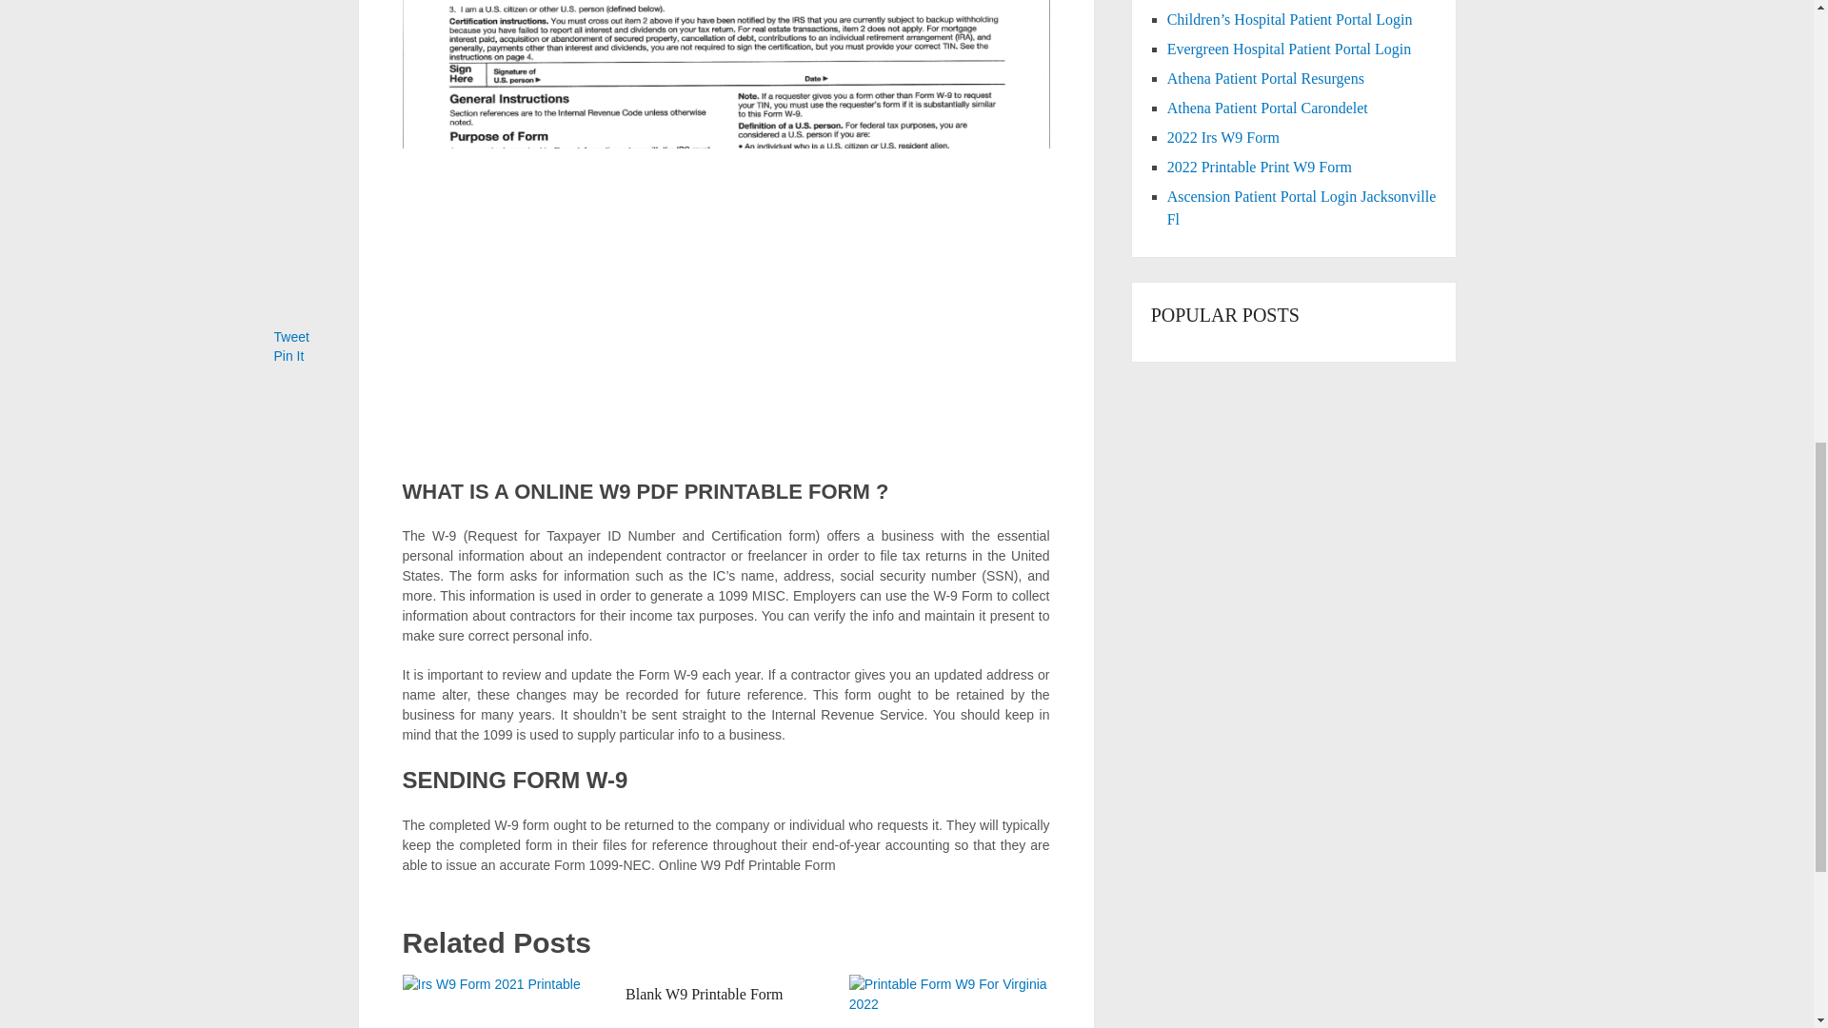  I want to click on Ascension Patient Portal Login Jacksonville Fl, so click(1302, 208).